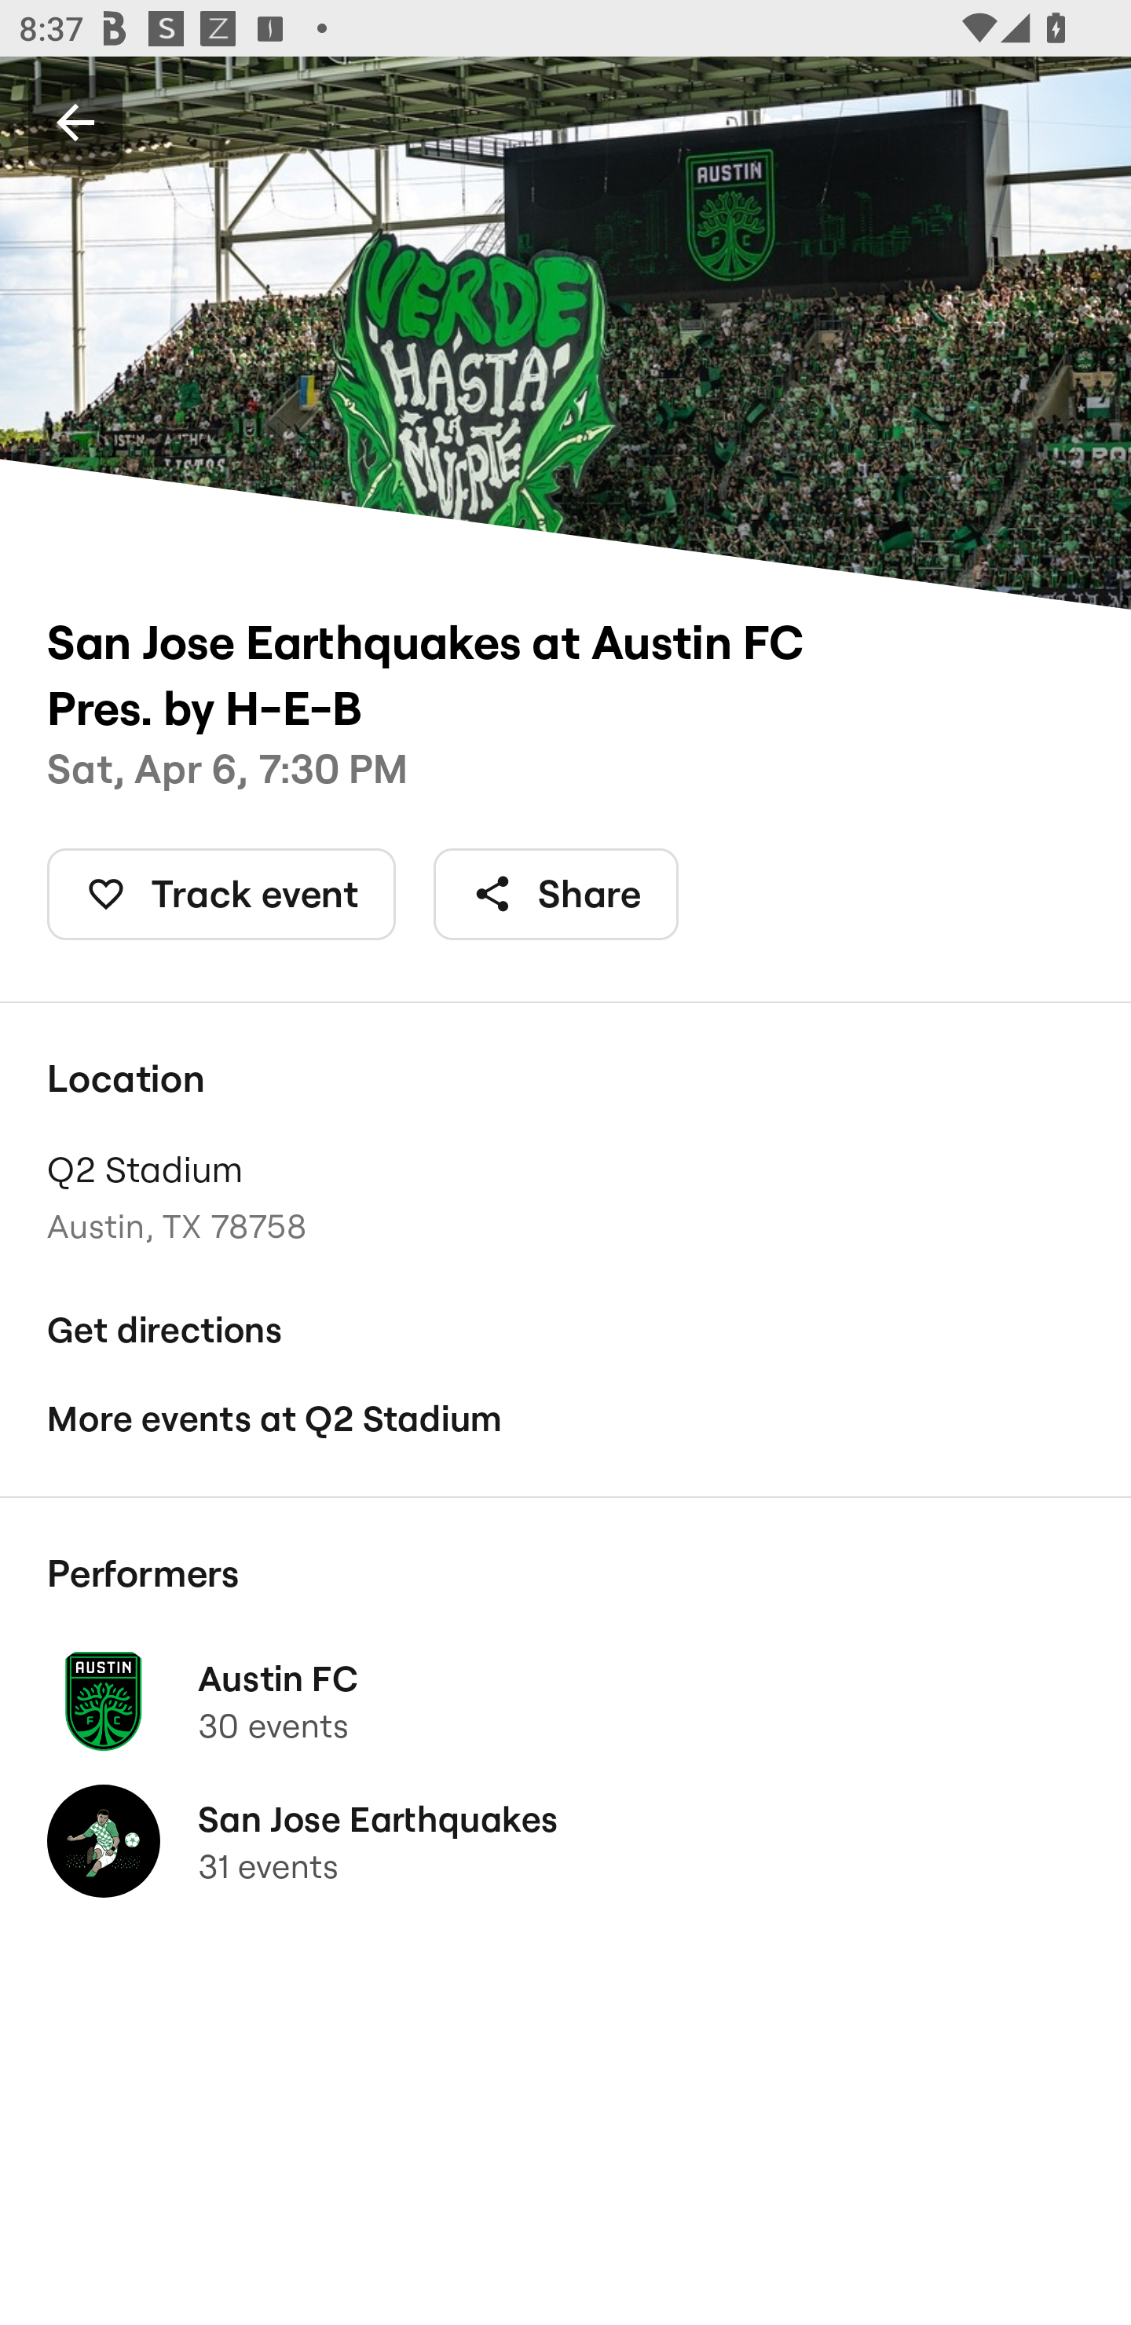 The width and height of the screenshot is (1131, 2325). Describe the element at coordinates (75, 121) in the screenshot. I see `Back` at that location.